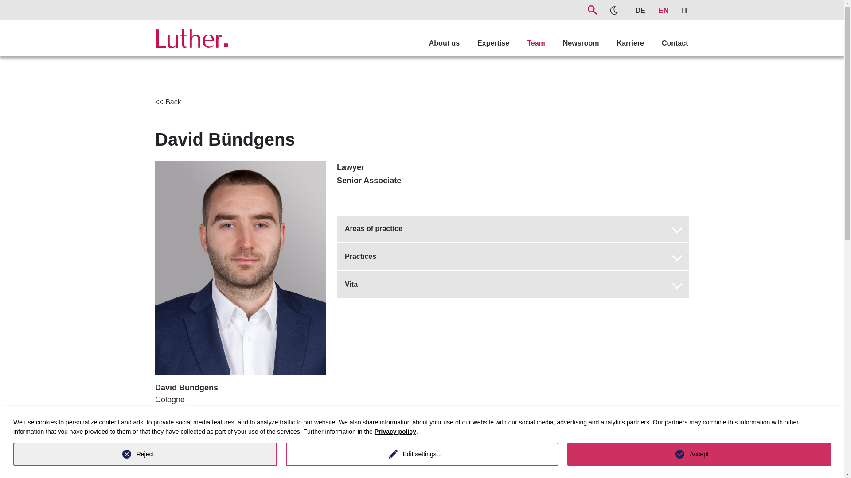 The width and height of the screenshot is (851, 478). I want to click on DE, so click(636, 8).